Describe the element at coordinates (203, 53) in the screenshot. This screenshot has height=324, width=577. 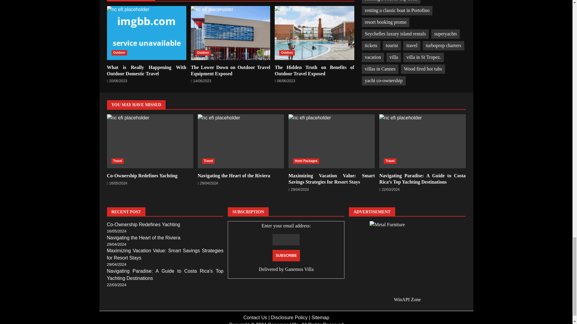
I see `Outdoor` at that location.